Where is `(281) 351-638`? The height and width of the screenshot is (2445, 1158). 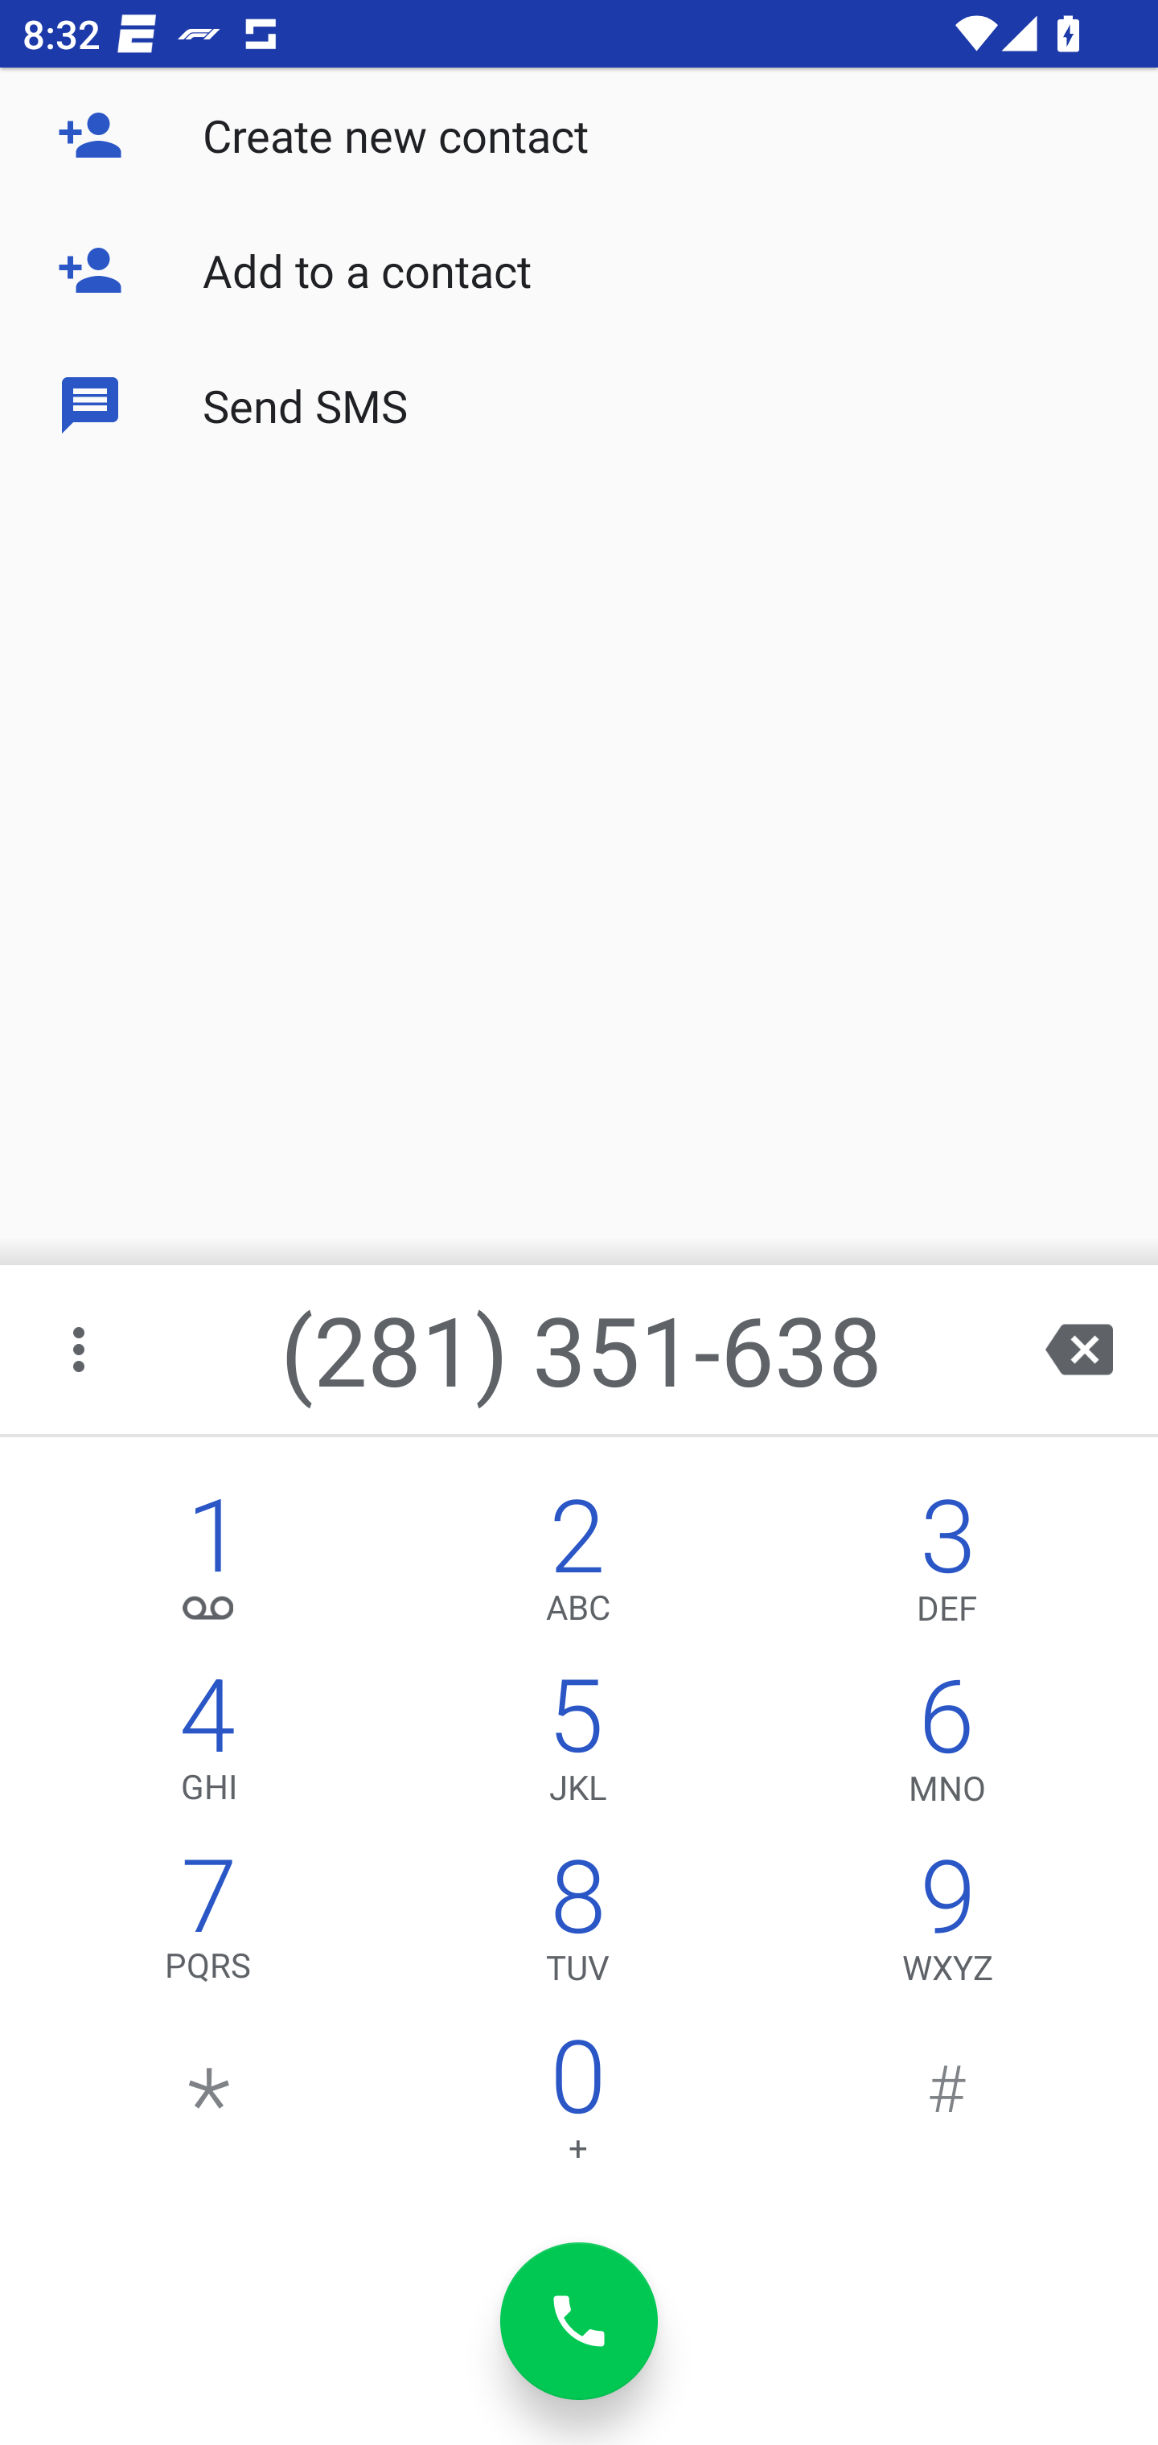
(281) 351-638 is located at coordinates (582, 1350).